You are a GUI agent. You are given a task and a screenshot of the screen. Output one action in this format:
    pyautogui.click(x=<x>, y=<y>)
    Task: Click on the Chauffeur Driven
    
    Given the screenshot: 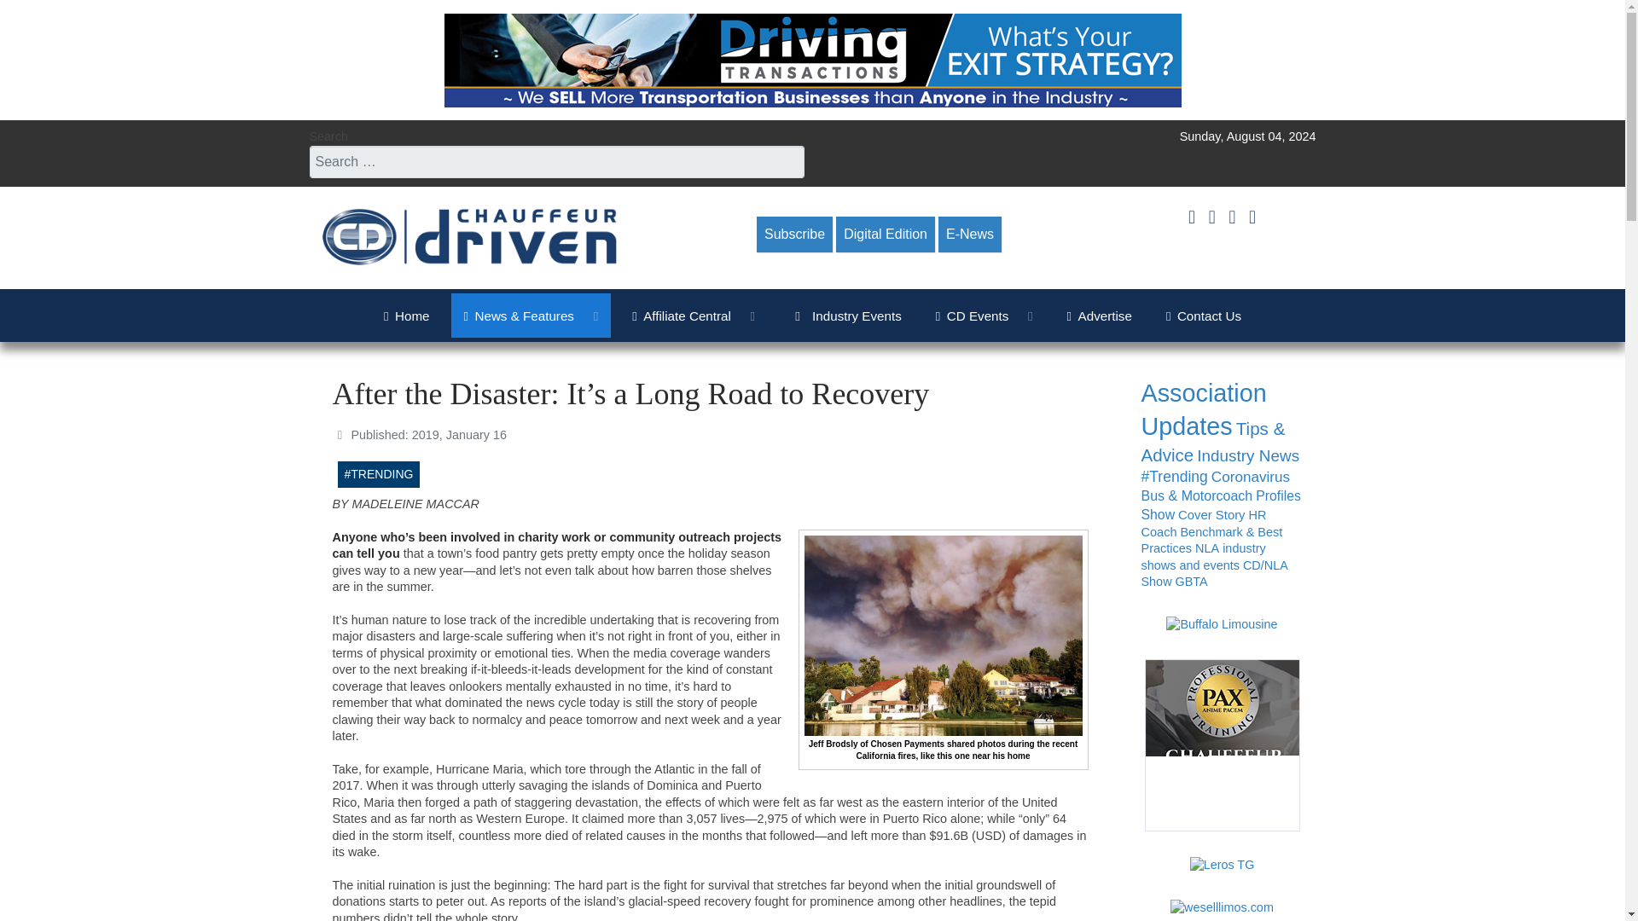 What is the action you would take?
    pyautogui.click(x=469, y=237)
    